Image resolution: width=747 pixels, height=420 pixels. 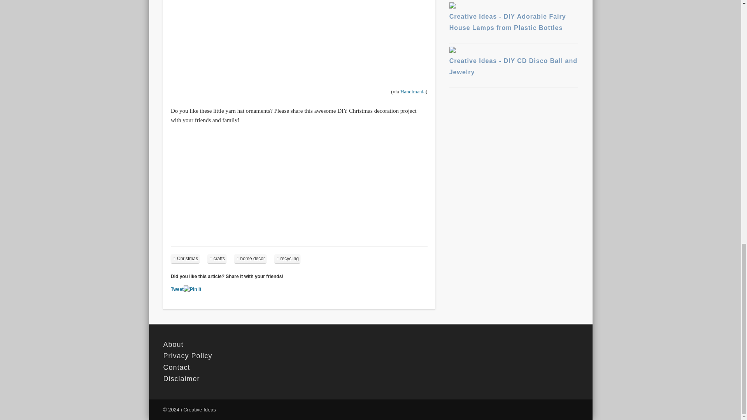 What do you see at coordinates (217, 259) in the screenshot?
I see `crafts` at bounding box center [217, 259].